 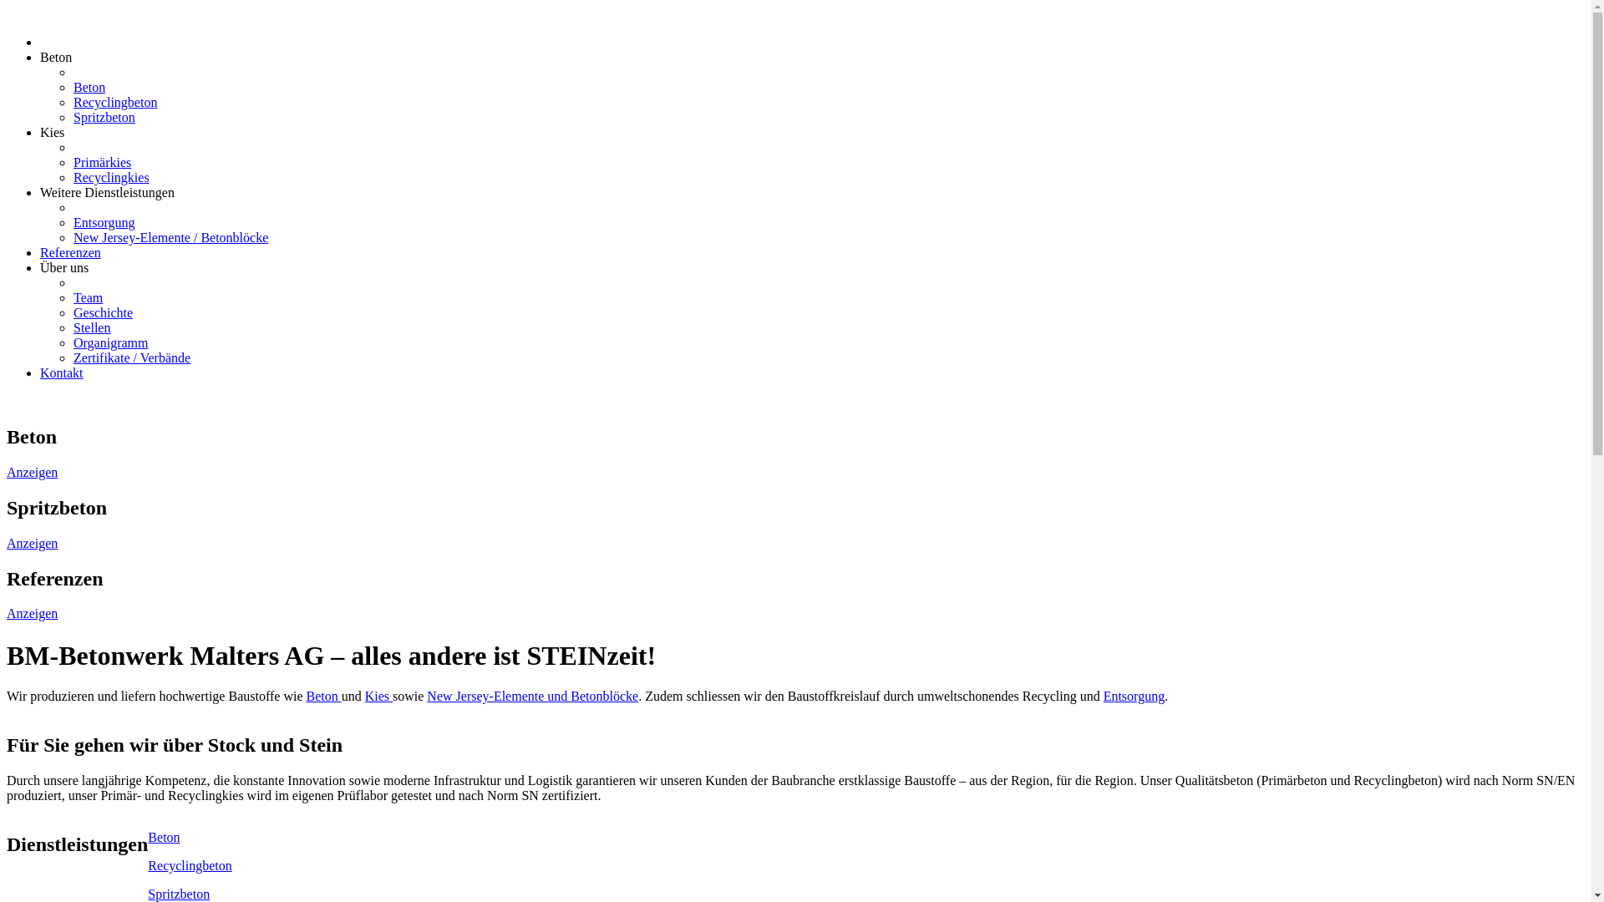 I want to click on Beton, so click(x=164, y=837).